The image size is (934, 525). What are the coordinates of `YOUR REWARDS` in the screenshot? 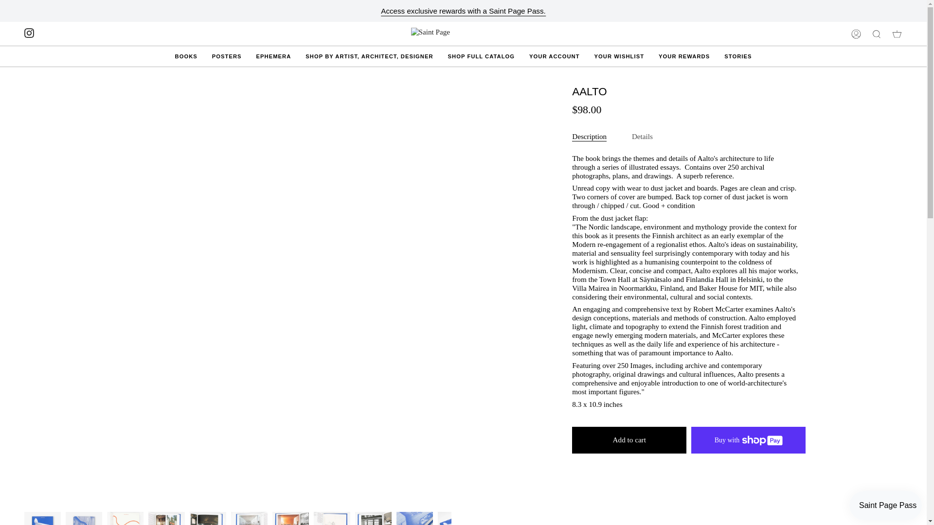 It's located at (684, 56).